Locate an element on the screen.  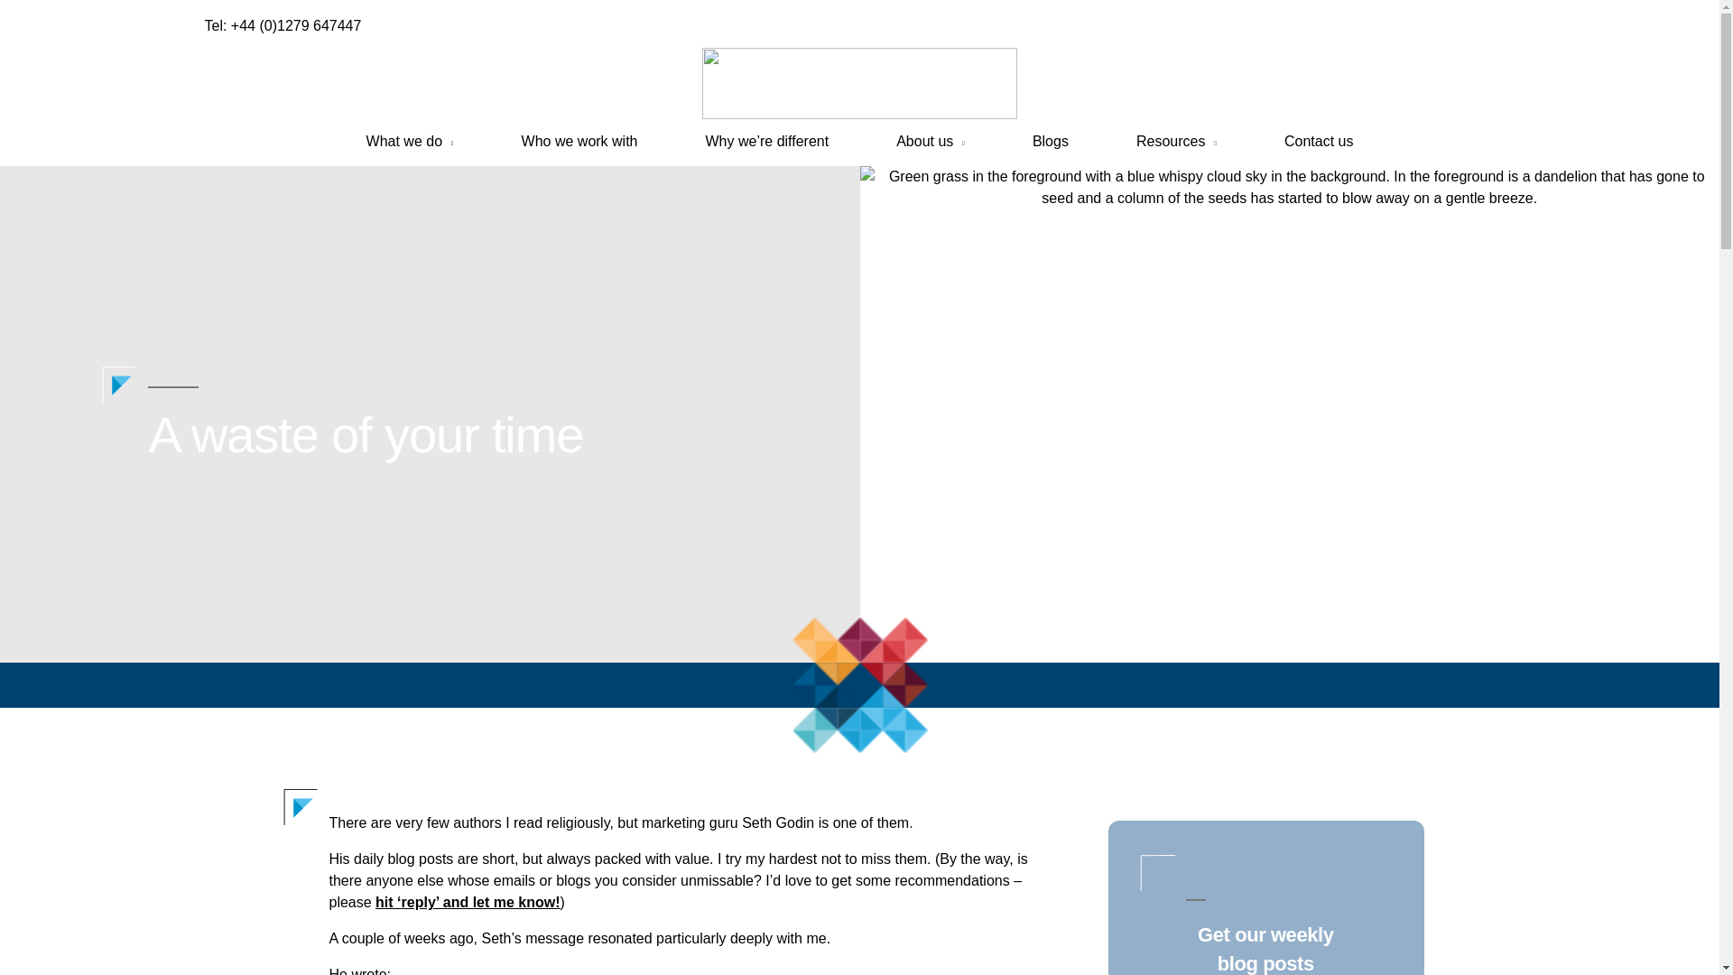
Contact us is located at coordinates (1318, 141).